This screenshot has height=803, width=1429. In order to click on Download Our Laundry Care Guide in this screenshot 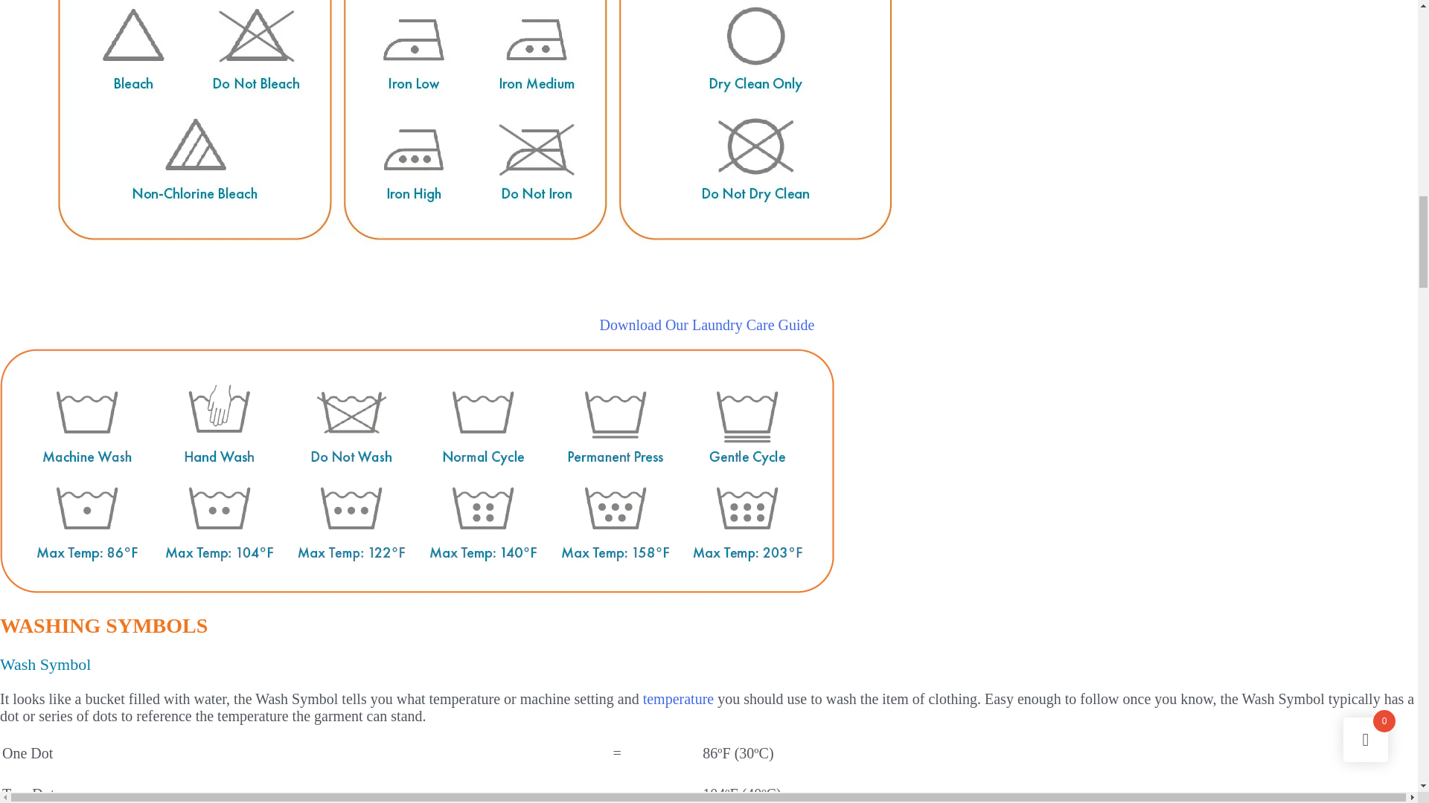, I will do `click(709, 324)`.